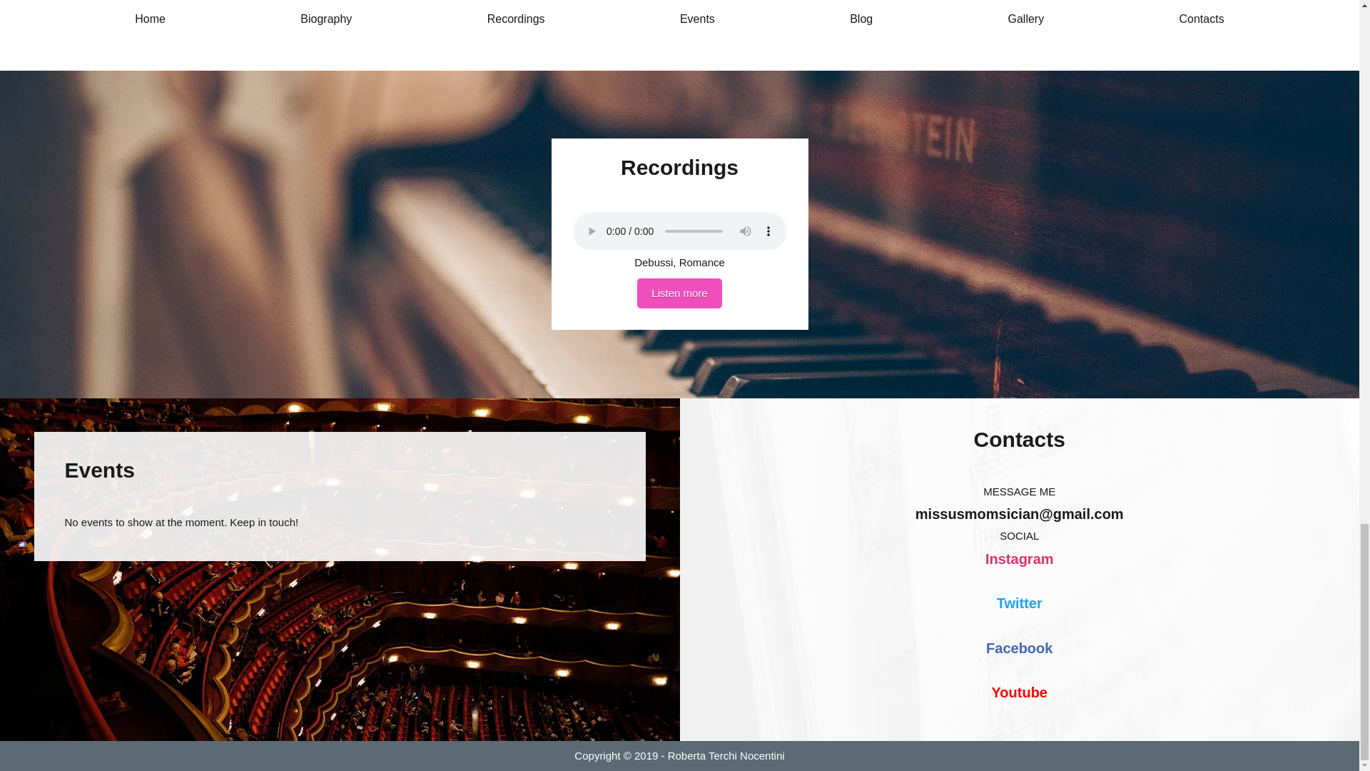 Image resolution: width=1370 pixels, height=771 pixels. Describe the element at coordinates (1019, 647) in the screenshot. I see `Facebook` at that location.